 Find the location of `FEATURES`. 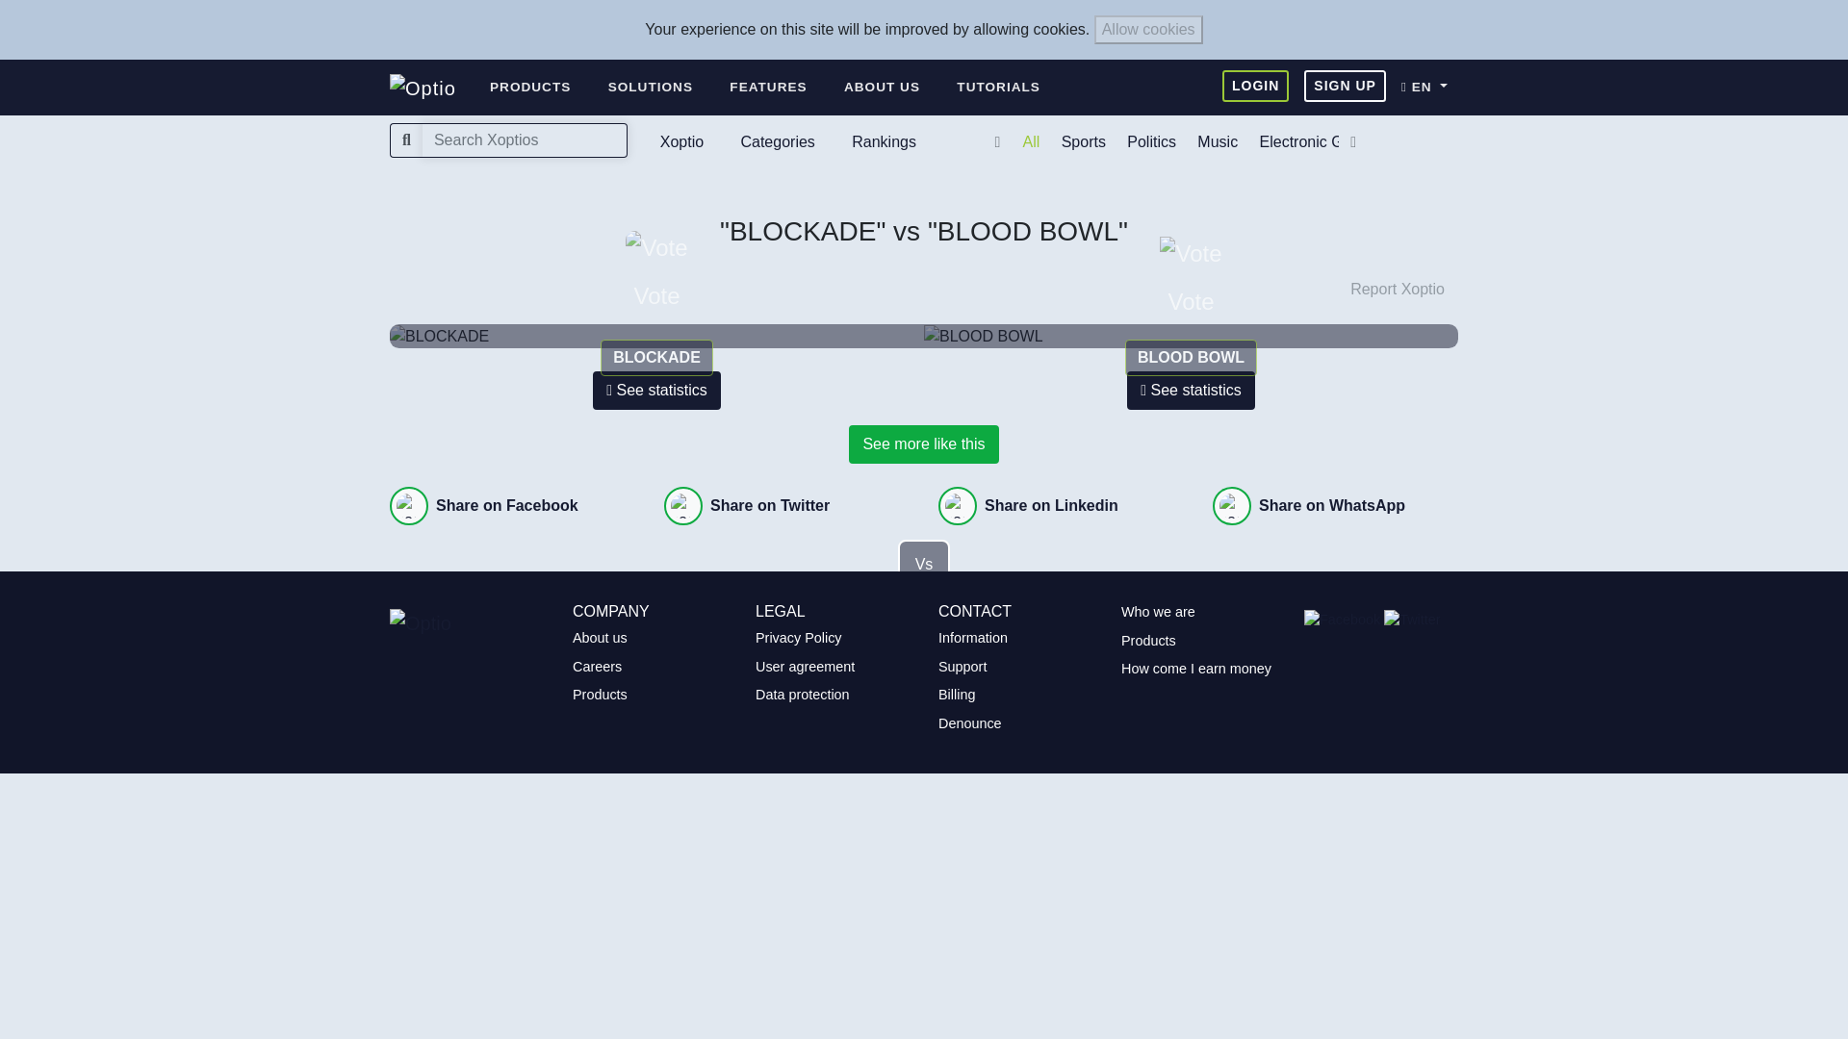

FEATURES is located at coordinates (768, 88).